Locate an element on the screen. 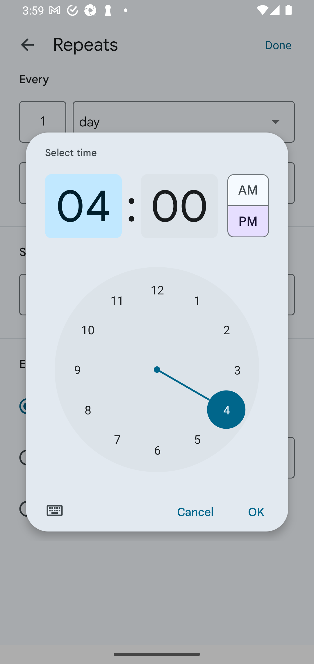 This screenshot has height=664, width=314. PM is located at coordinates (248, 224).